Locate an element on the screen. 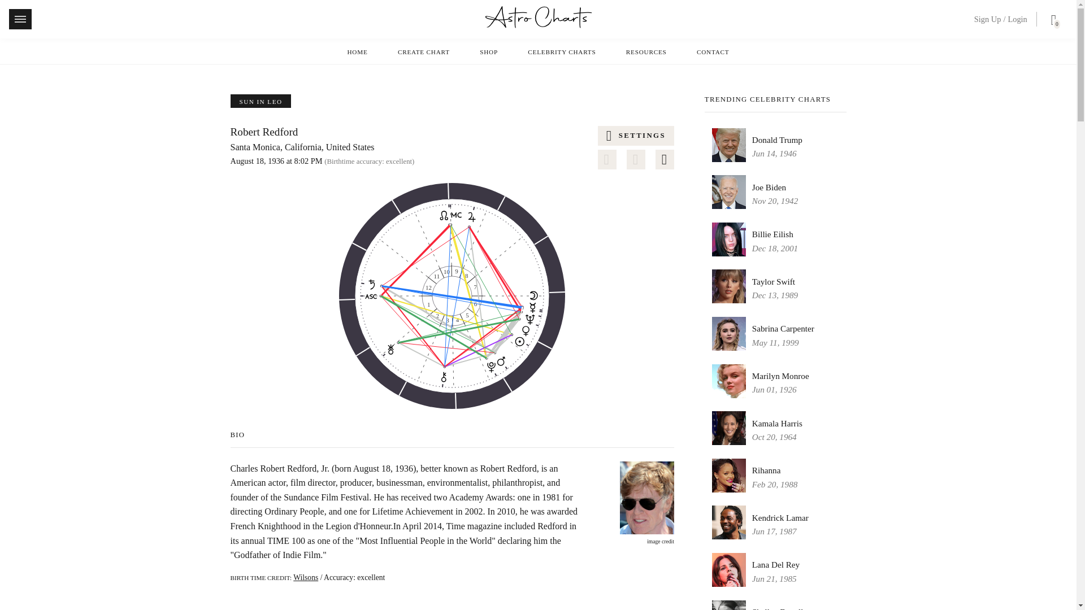 The height and width of the screenshot is (610, 1085). See chart settings is located at coordinates (357, 52).